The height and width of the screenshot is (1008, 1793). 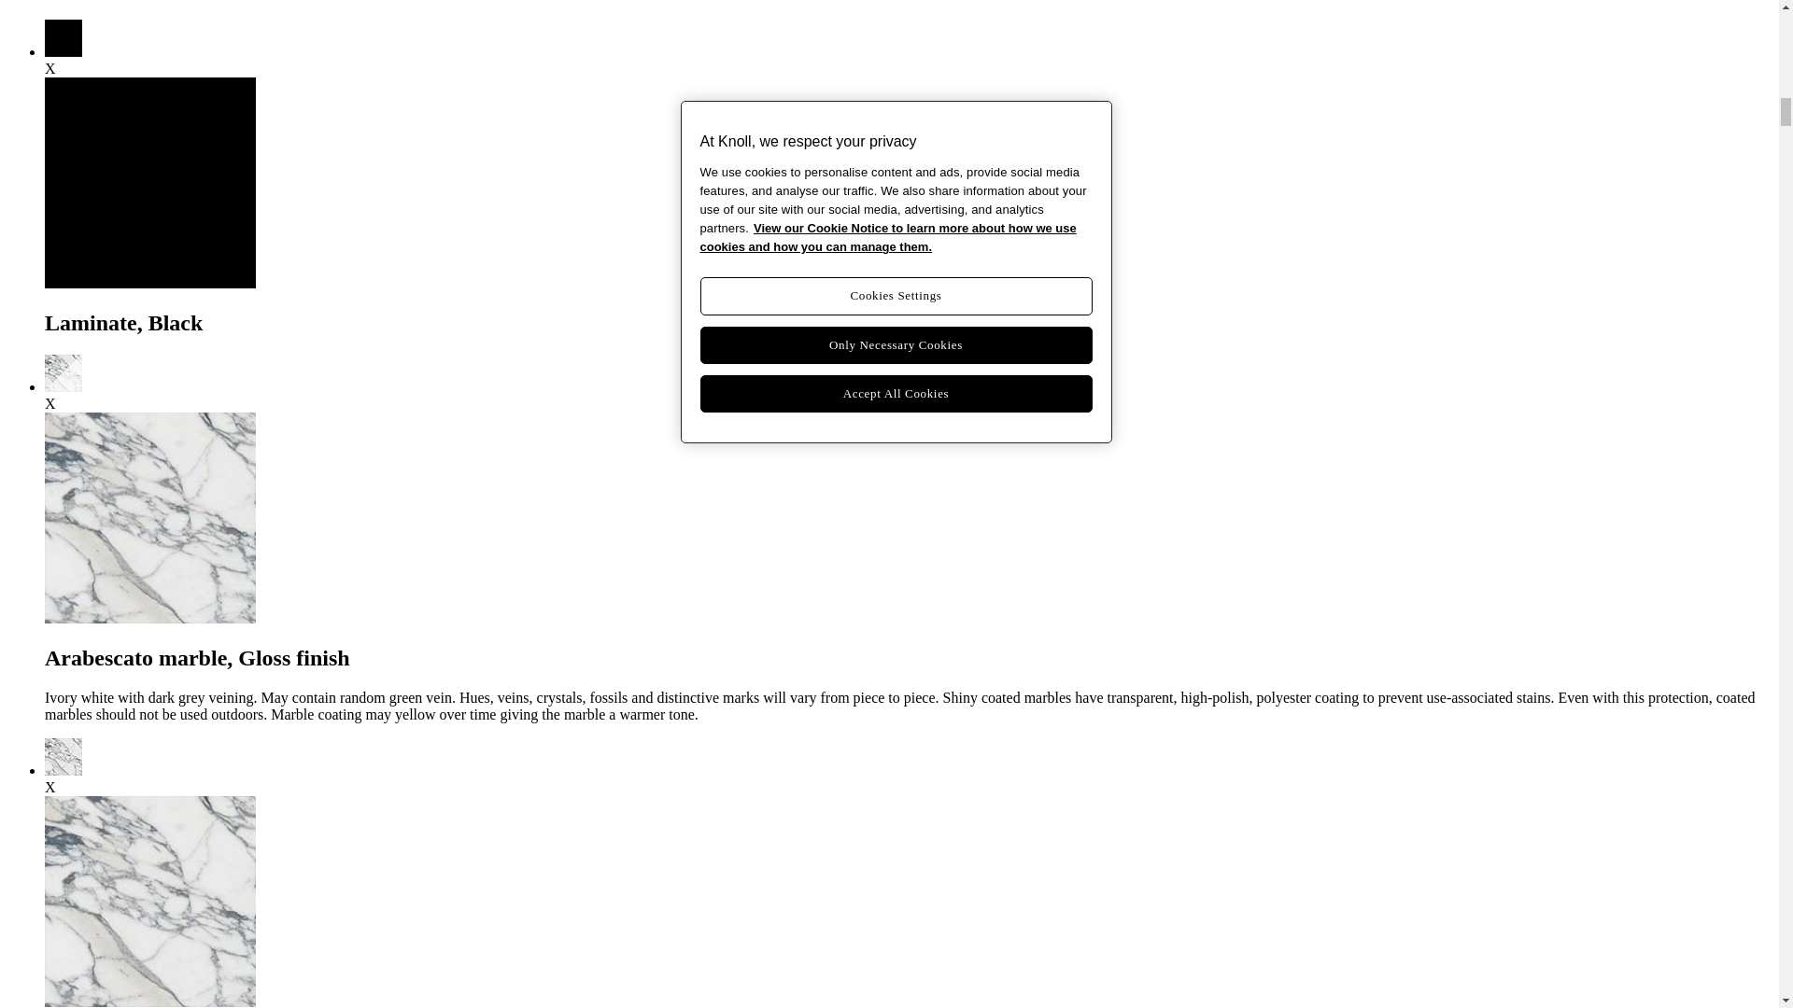 What do you see at coordinates (64, 386) in the screenshot?
I see `Arabescato marble, Gloss finish` at bounding box center [64, 386].